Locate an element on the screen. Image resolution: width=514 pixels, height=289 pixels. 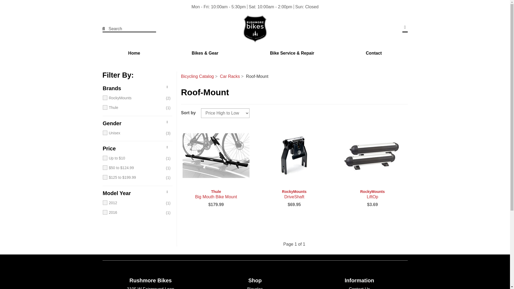
Search is located at coordinates (126, 29).